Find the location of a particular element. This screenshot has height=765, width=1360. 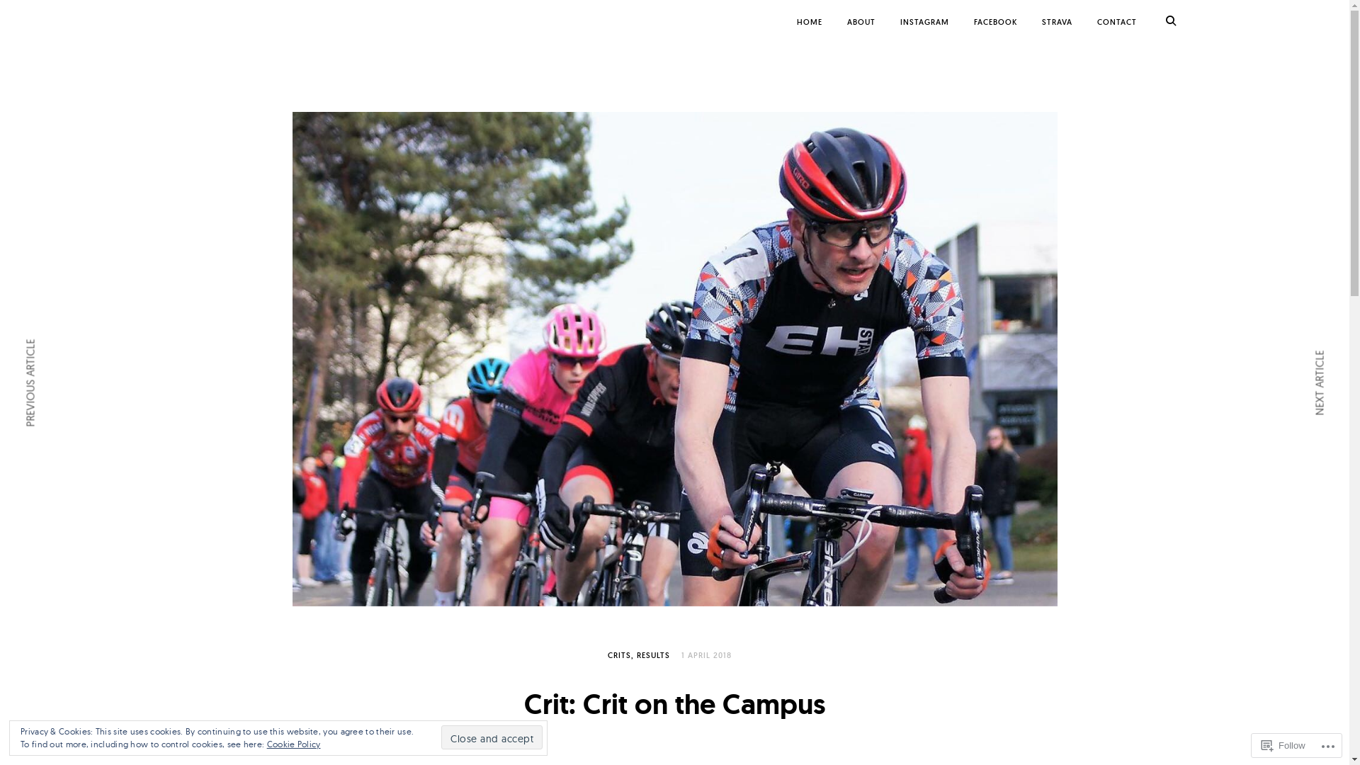

RESULTS is located at coordinates (653, 655).